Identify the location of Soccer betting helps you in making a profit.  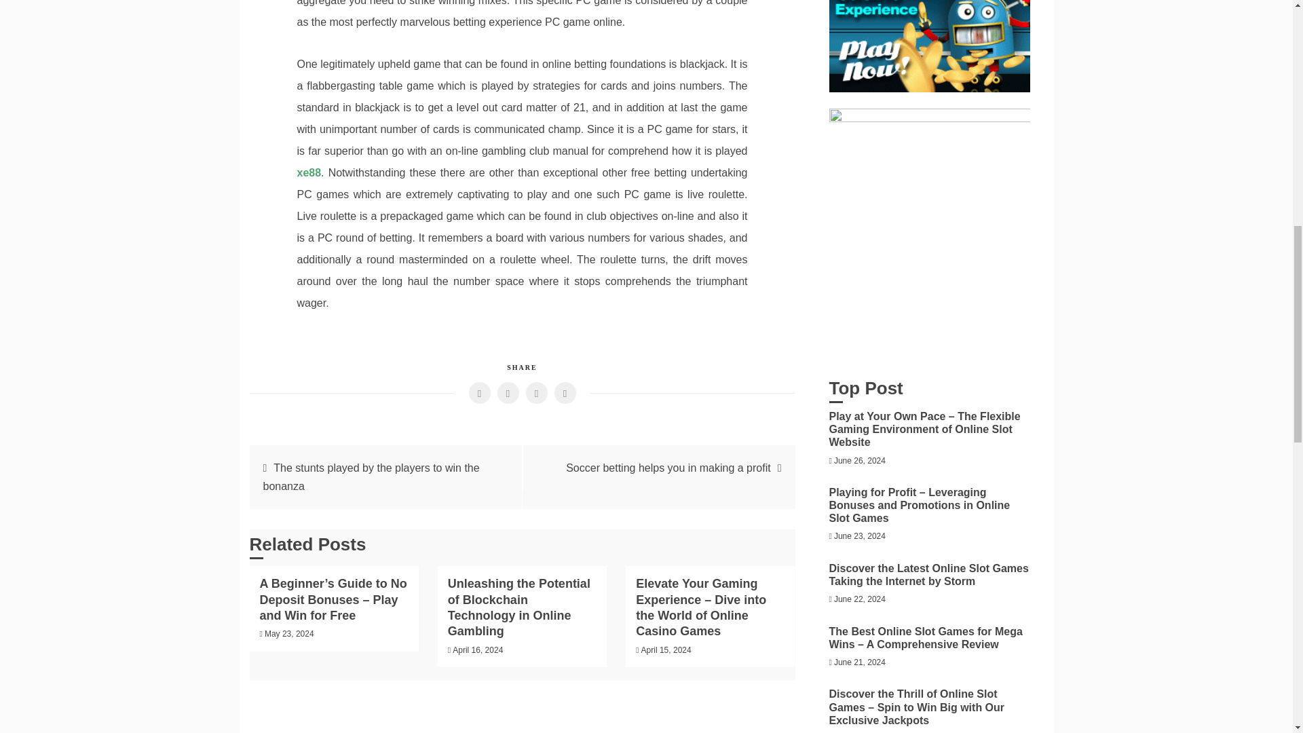
(668, 468).